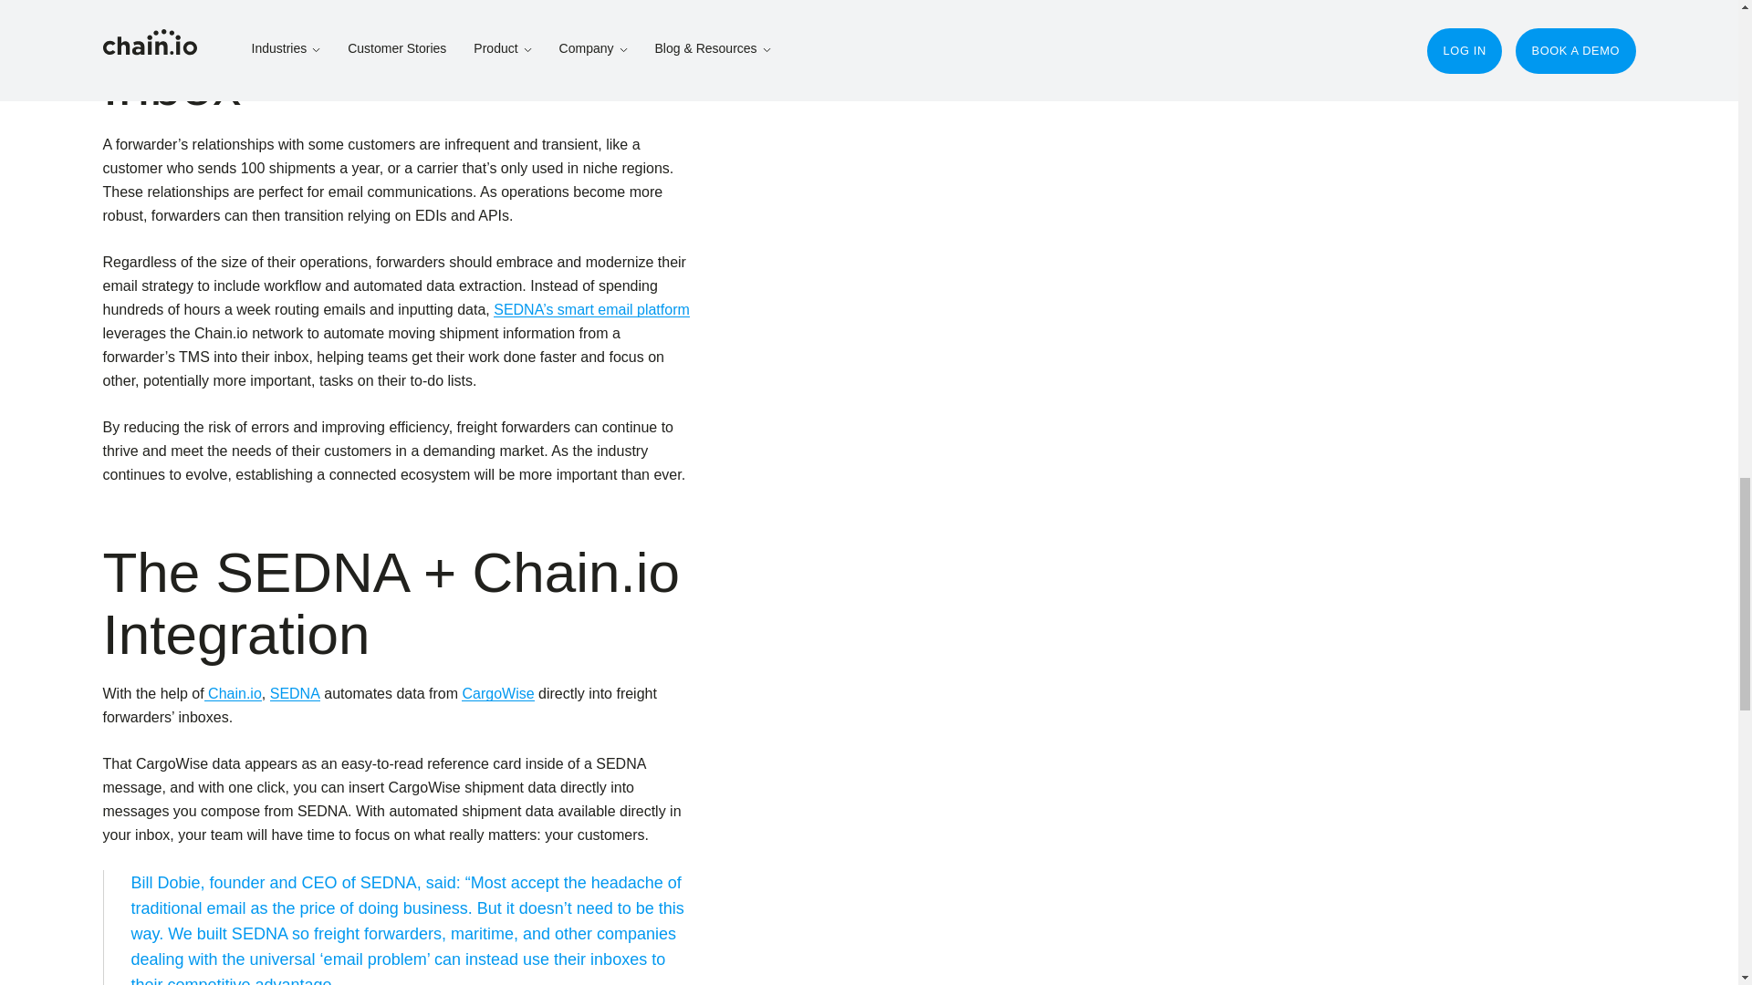 Image resolution: width=1752 pixels, height=985 pixels. I want to click on SEDNA, so click(295, 693).